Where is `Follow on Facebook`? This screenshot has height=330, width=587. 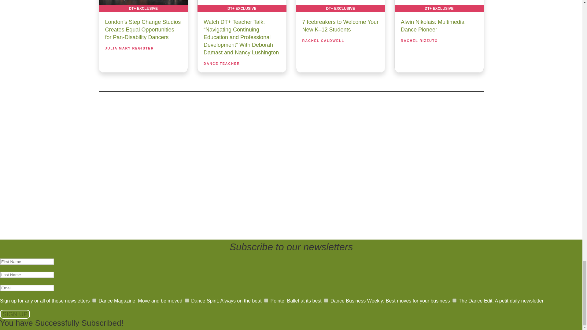 Follow on Facebook is located at coordinates (260, 159).